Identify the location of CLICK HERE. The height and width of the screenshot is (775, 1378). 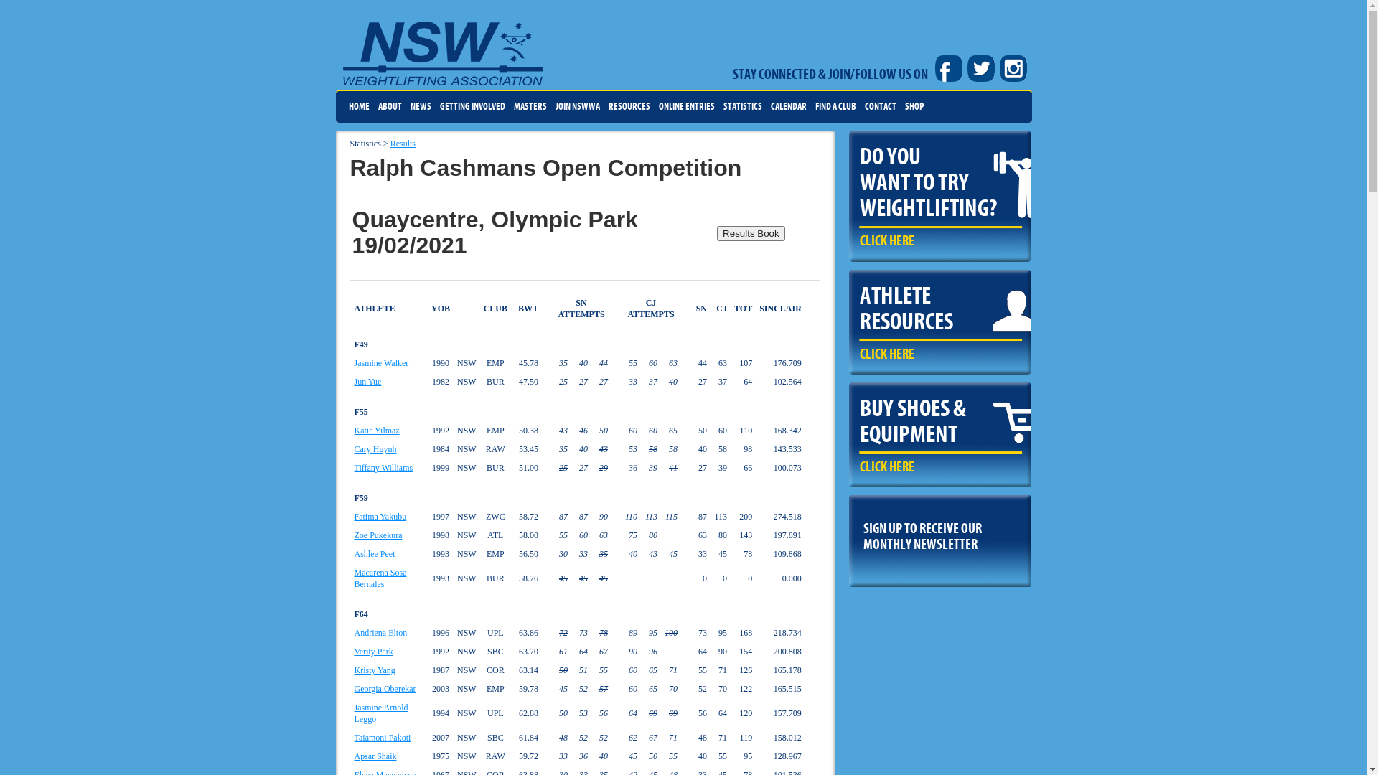
(887, 354).